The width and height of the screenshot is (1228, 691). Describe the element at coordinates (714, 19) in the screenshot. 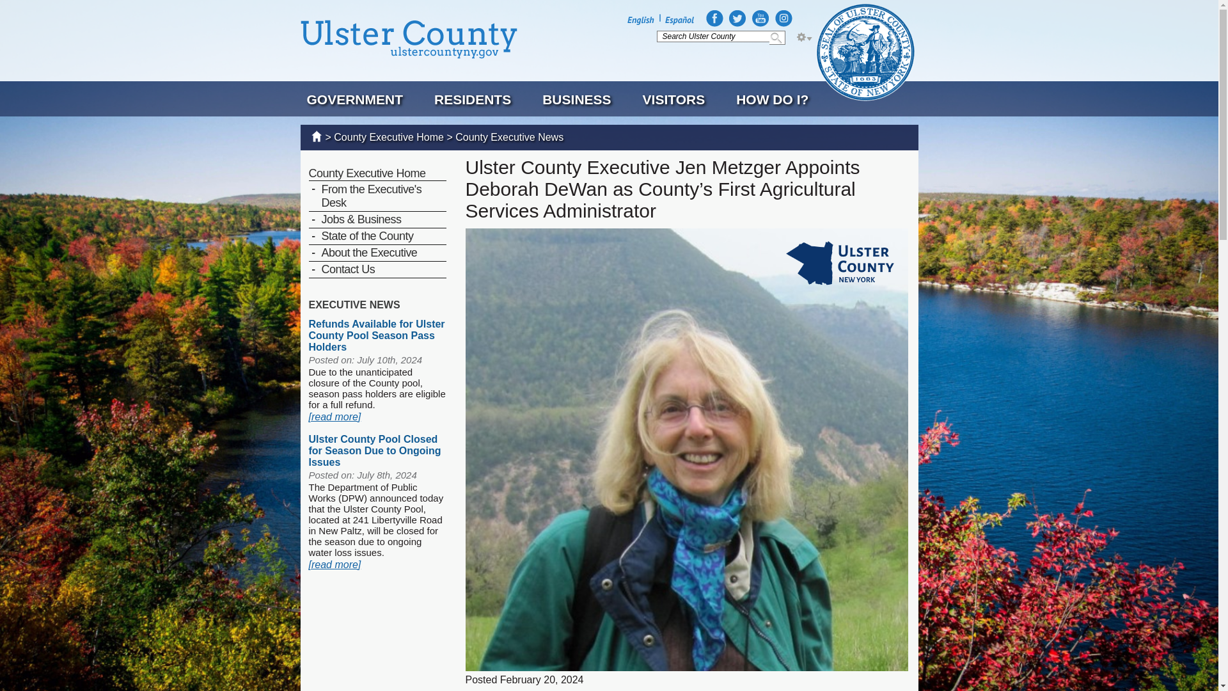

I see `Ulster County Executive's Facebook Page` at that location.